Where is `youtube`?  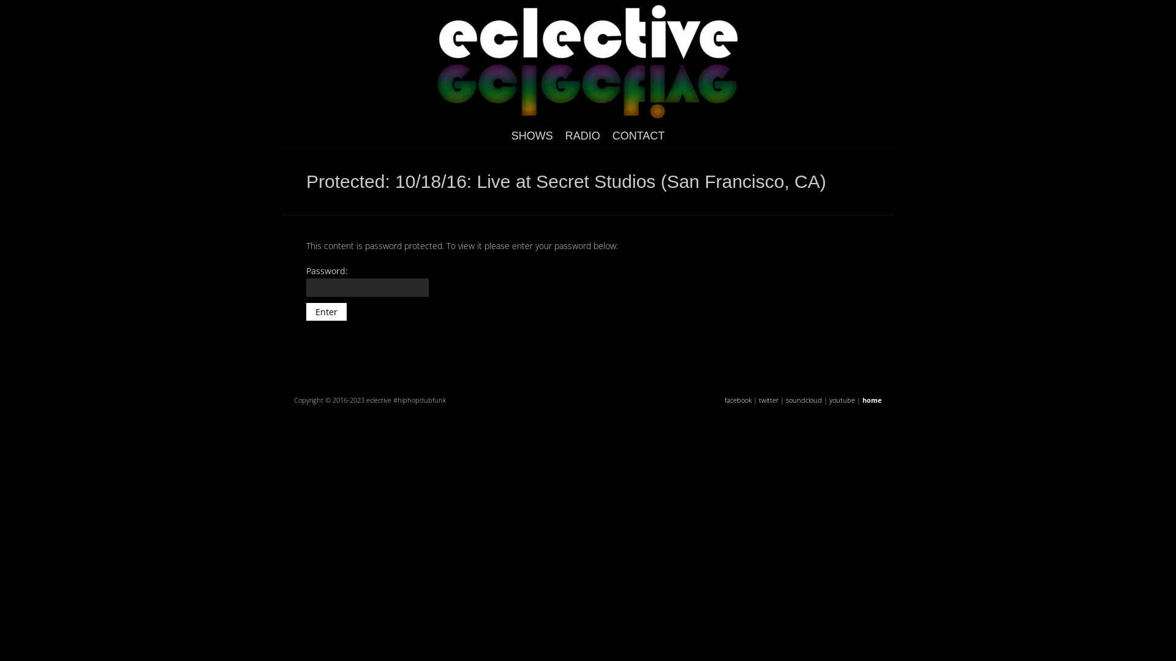 youtube is located at coordinates (842, 400).